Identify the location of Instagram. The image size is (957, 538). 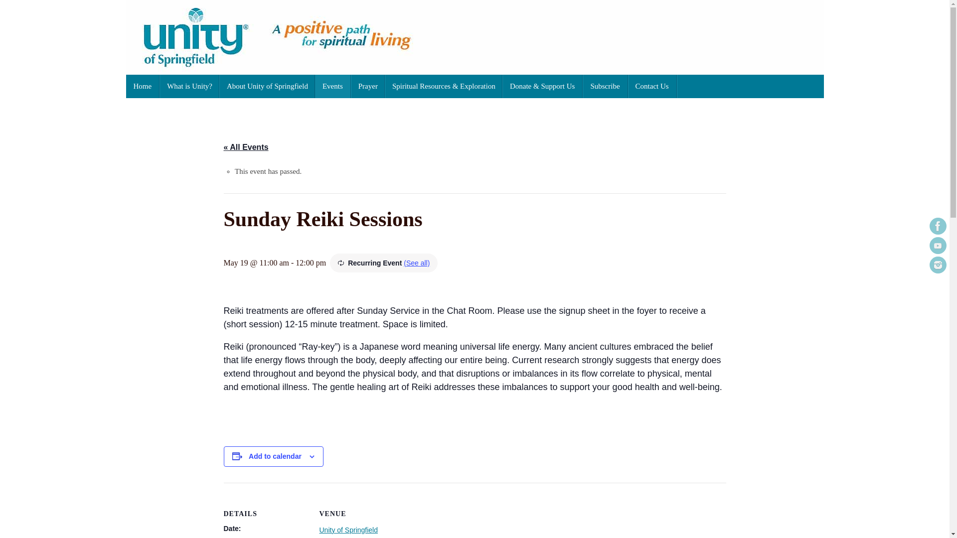
(938, 265).